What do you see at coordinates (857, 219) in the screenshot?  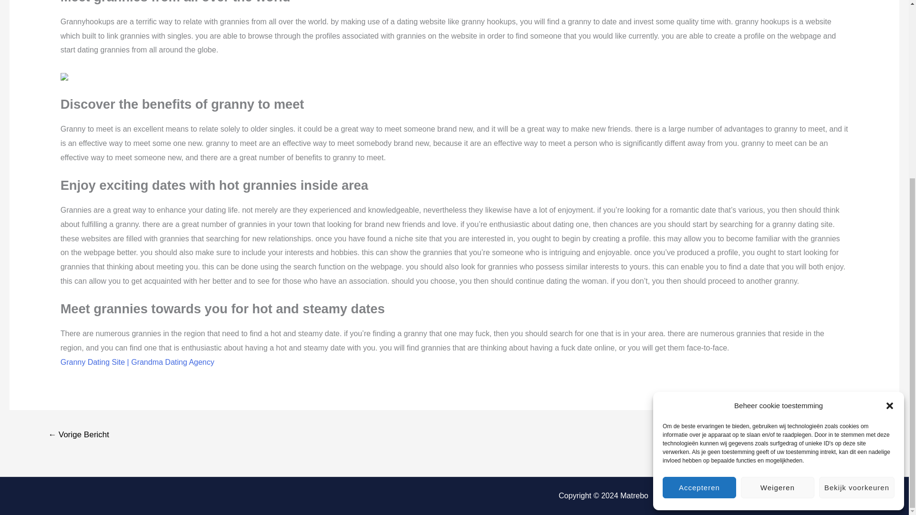 I see `Bekijk voorkeuren` at bounding box center [857, 219].